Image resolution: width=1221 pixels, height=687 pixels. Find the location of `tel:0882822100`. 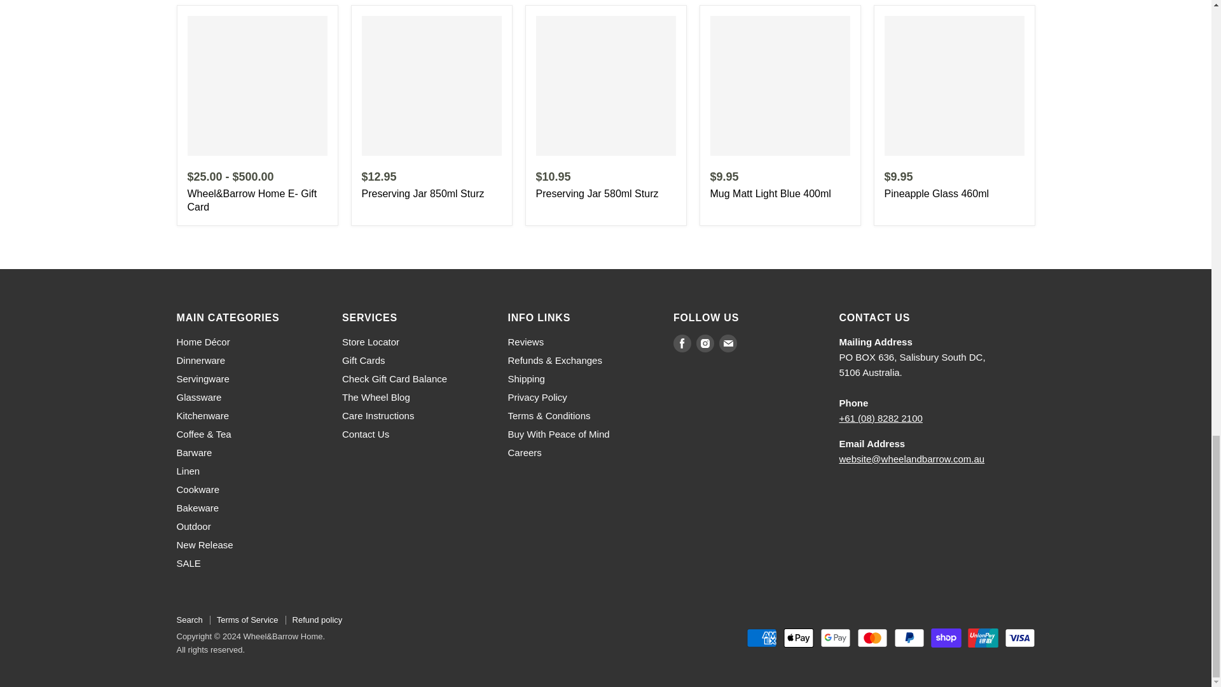

tel:0882822100 is located at coordinates (881, 417).